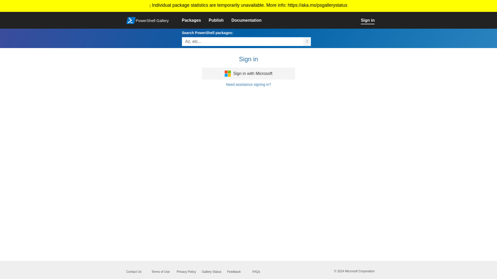 The image size is (497, 279). What do you see at coordinates (186, 272) in the screenshot?
I see `Privacy Policy` at bounding box center [186, 272].